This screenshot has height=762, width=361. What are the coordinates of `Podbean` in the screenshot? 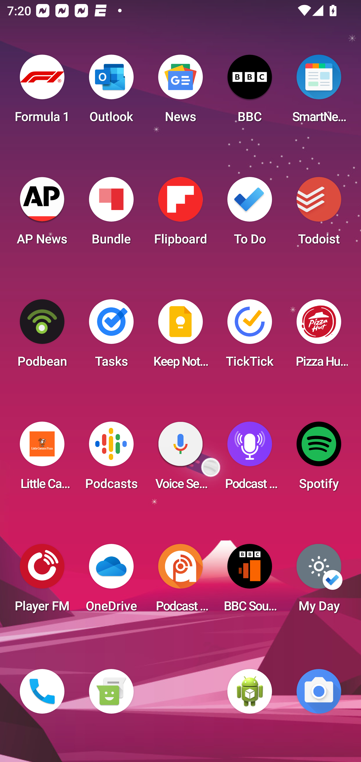 It's located at (42, 336).